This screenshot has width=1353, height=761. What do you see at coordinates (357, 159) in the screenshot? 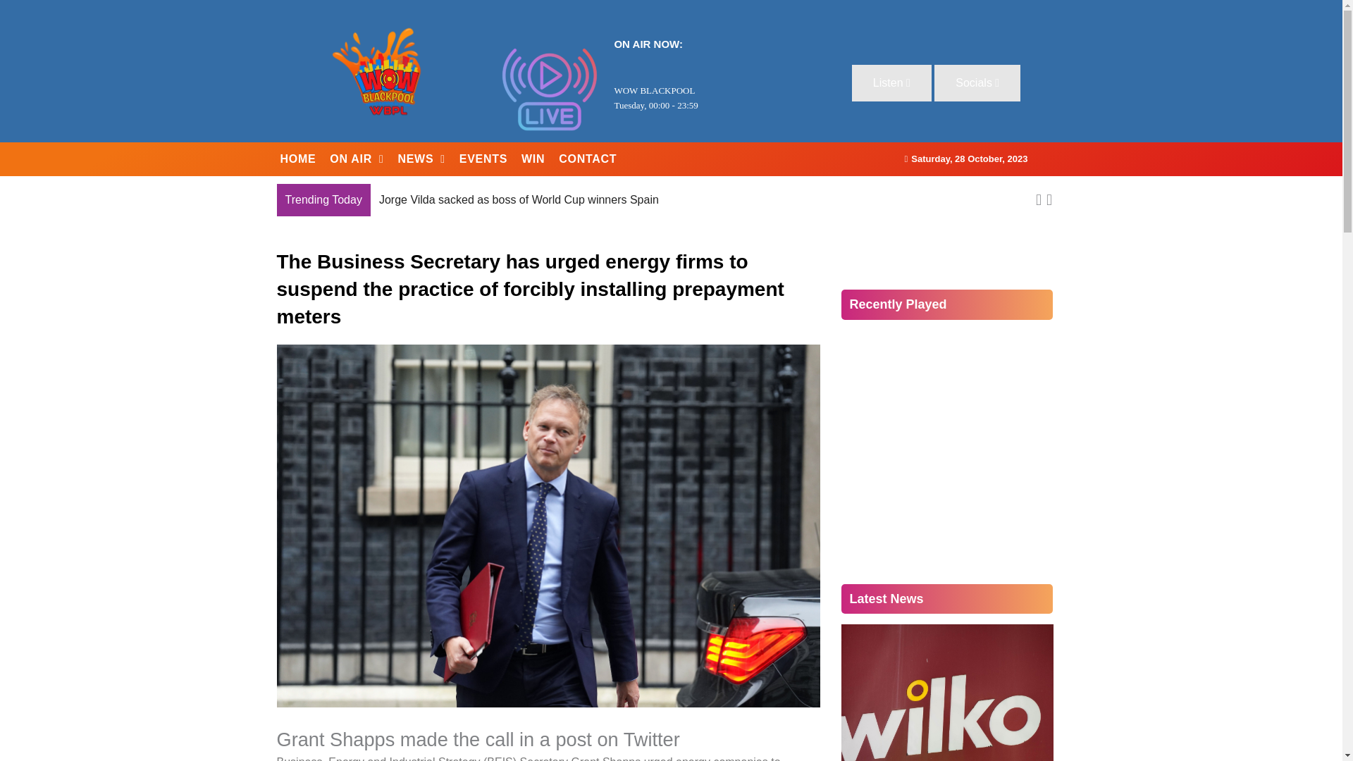
I see `ON AIR` at bounding box center [357, 159].